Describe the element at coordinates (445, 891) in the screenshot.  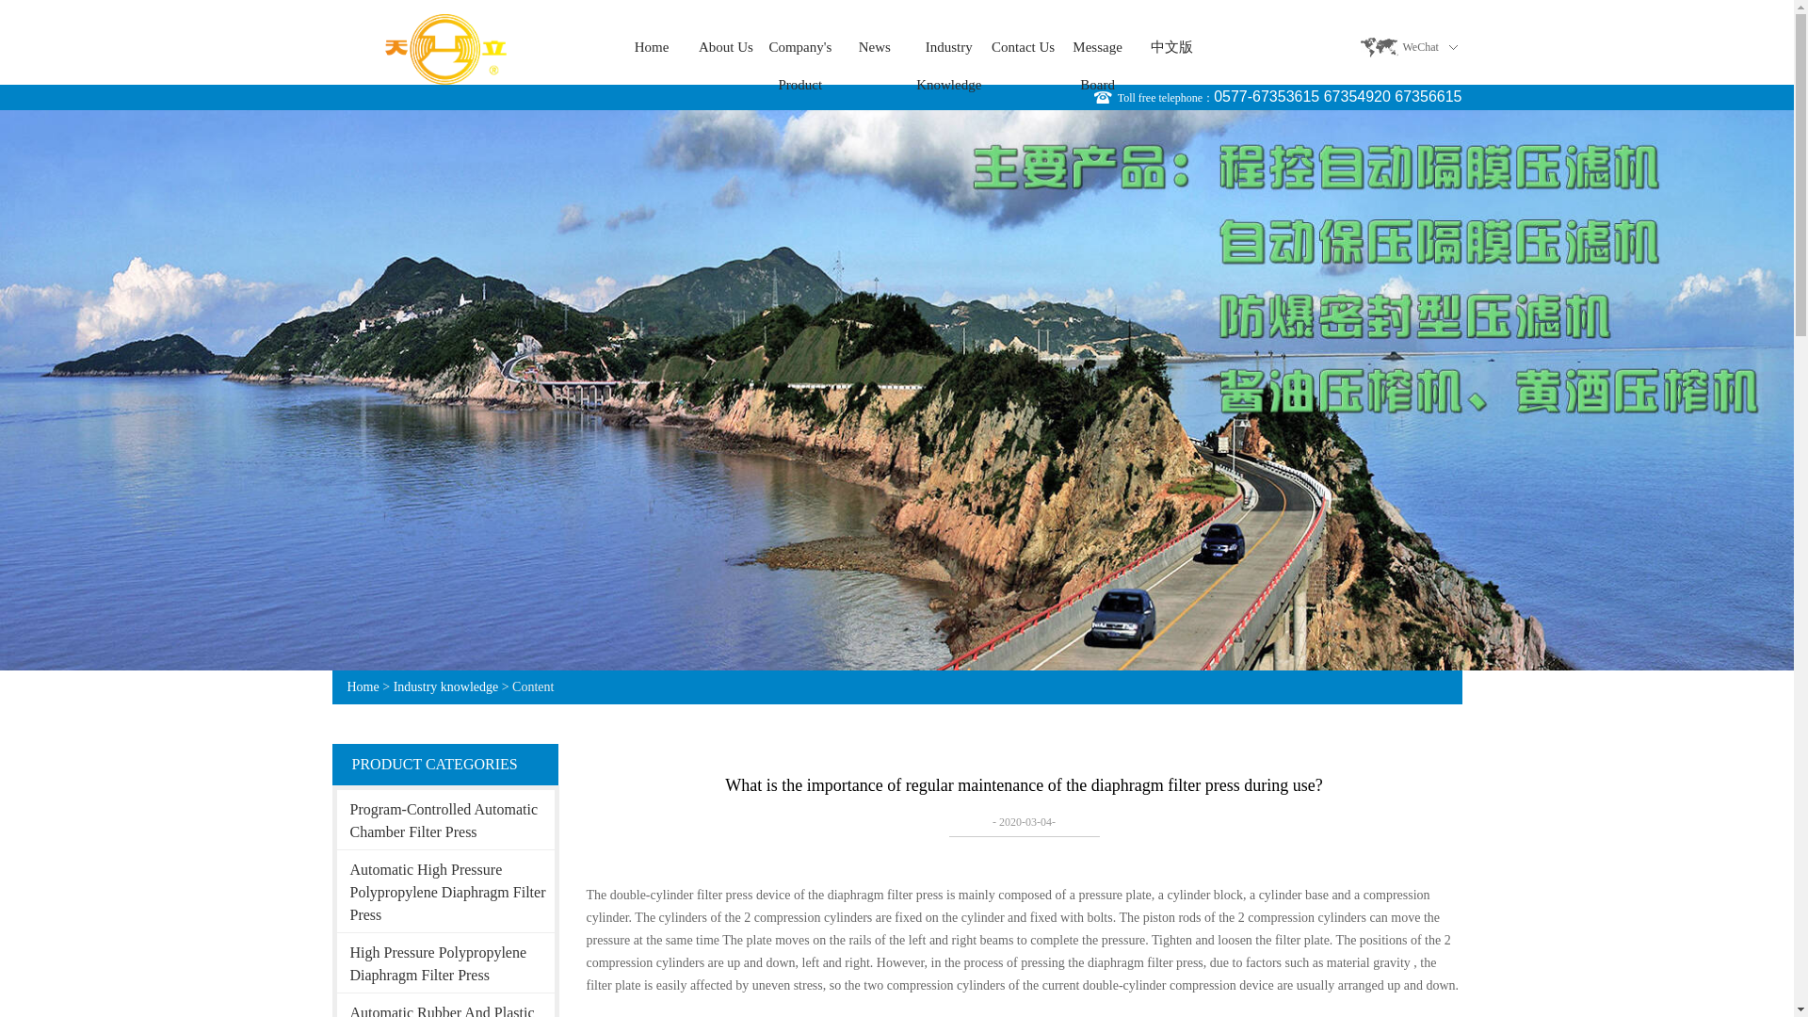
I see `Automatic High Pressure Polypropylene Diaphragm Filter Press` at that location.